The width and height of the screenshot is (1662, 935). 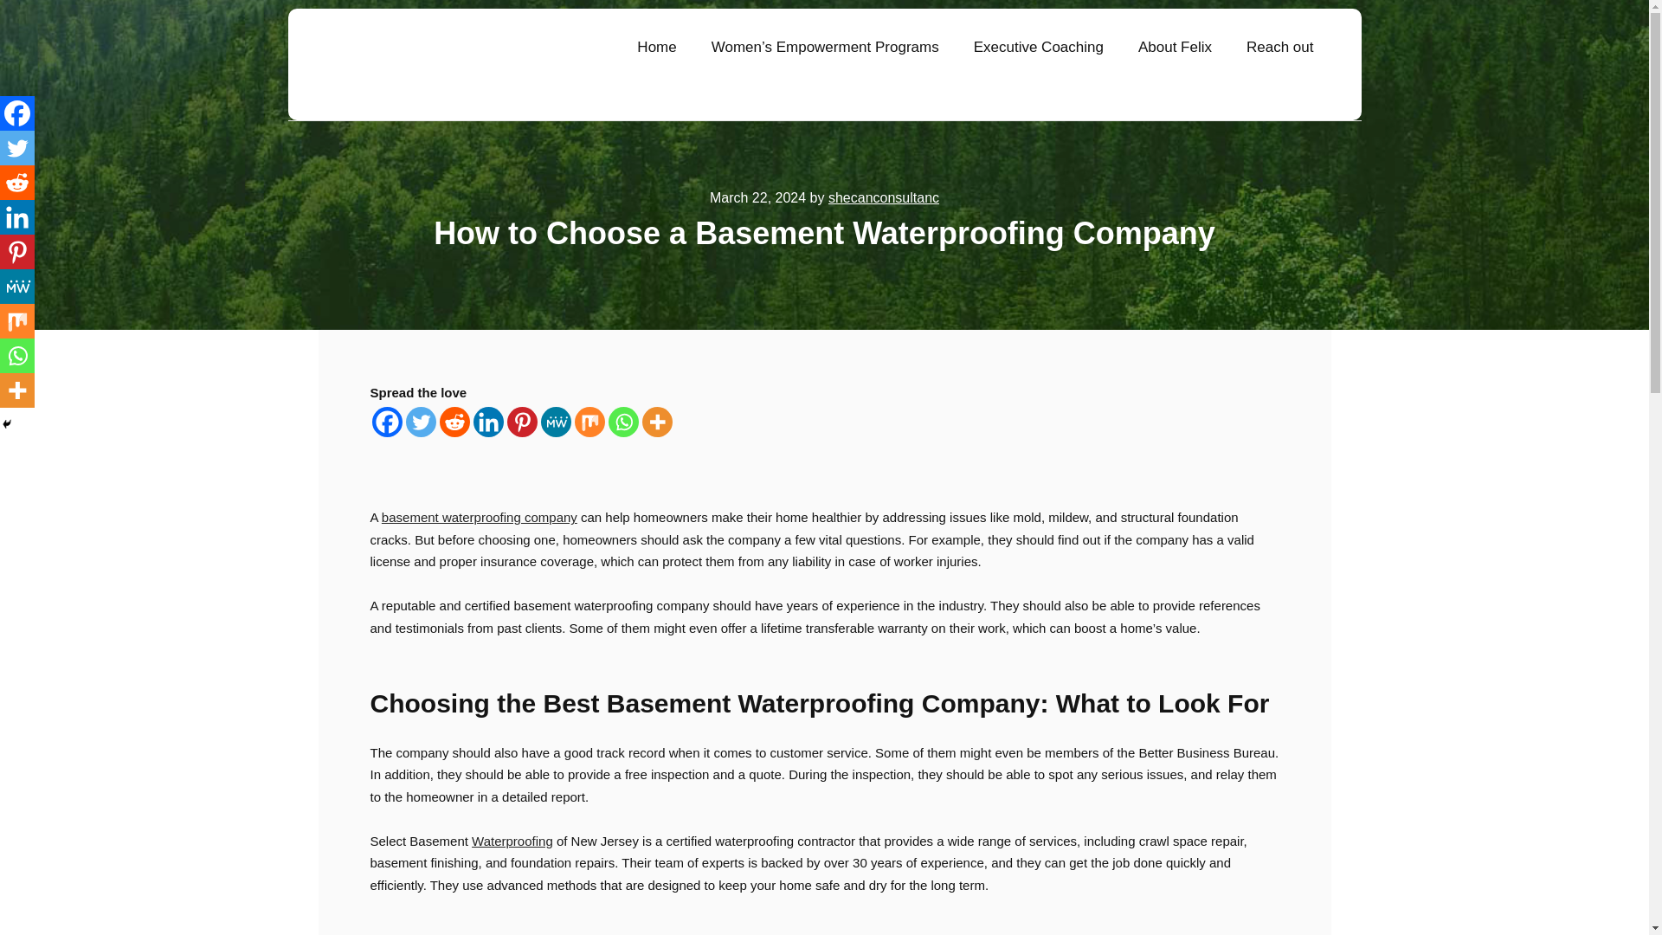 I want to click on Reach out, so click(x=1279, y=47).